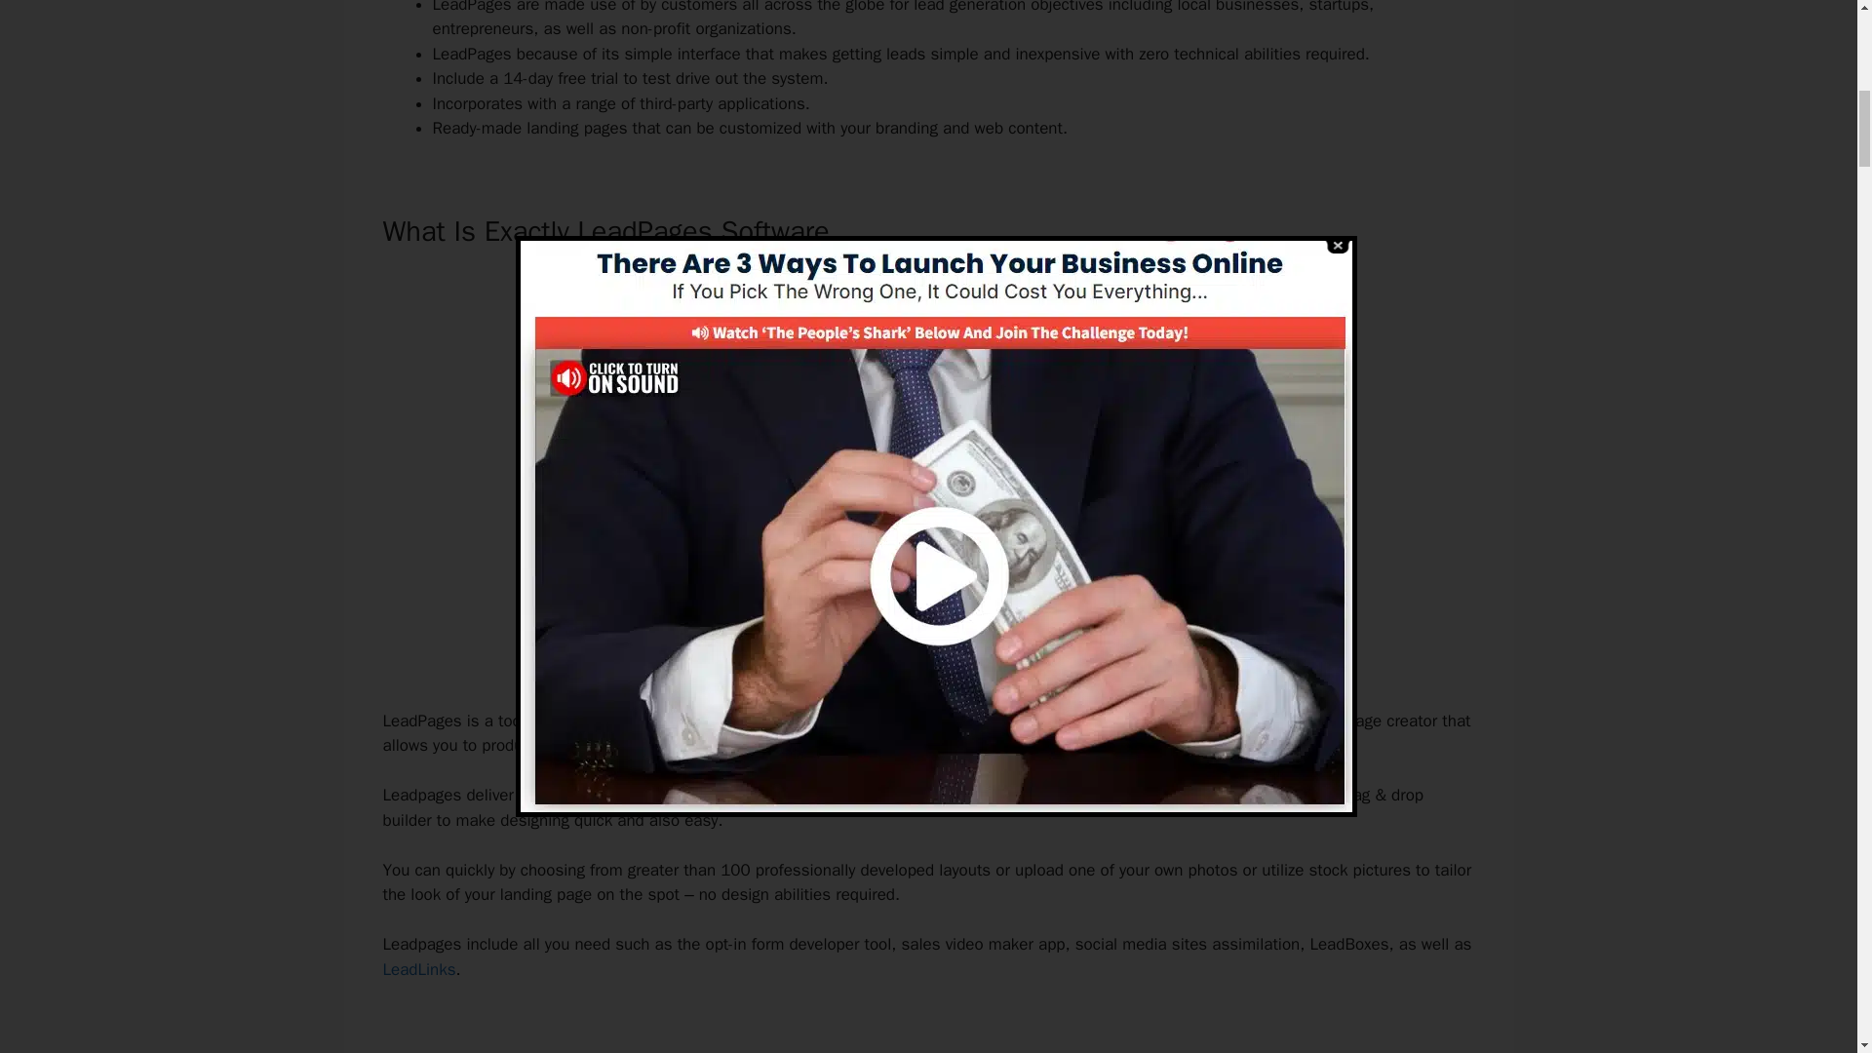 This screenshot has width=1872, height=1053. I want to click on lead generation, so click(715, 745).